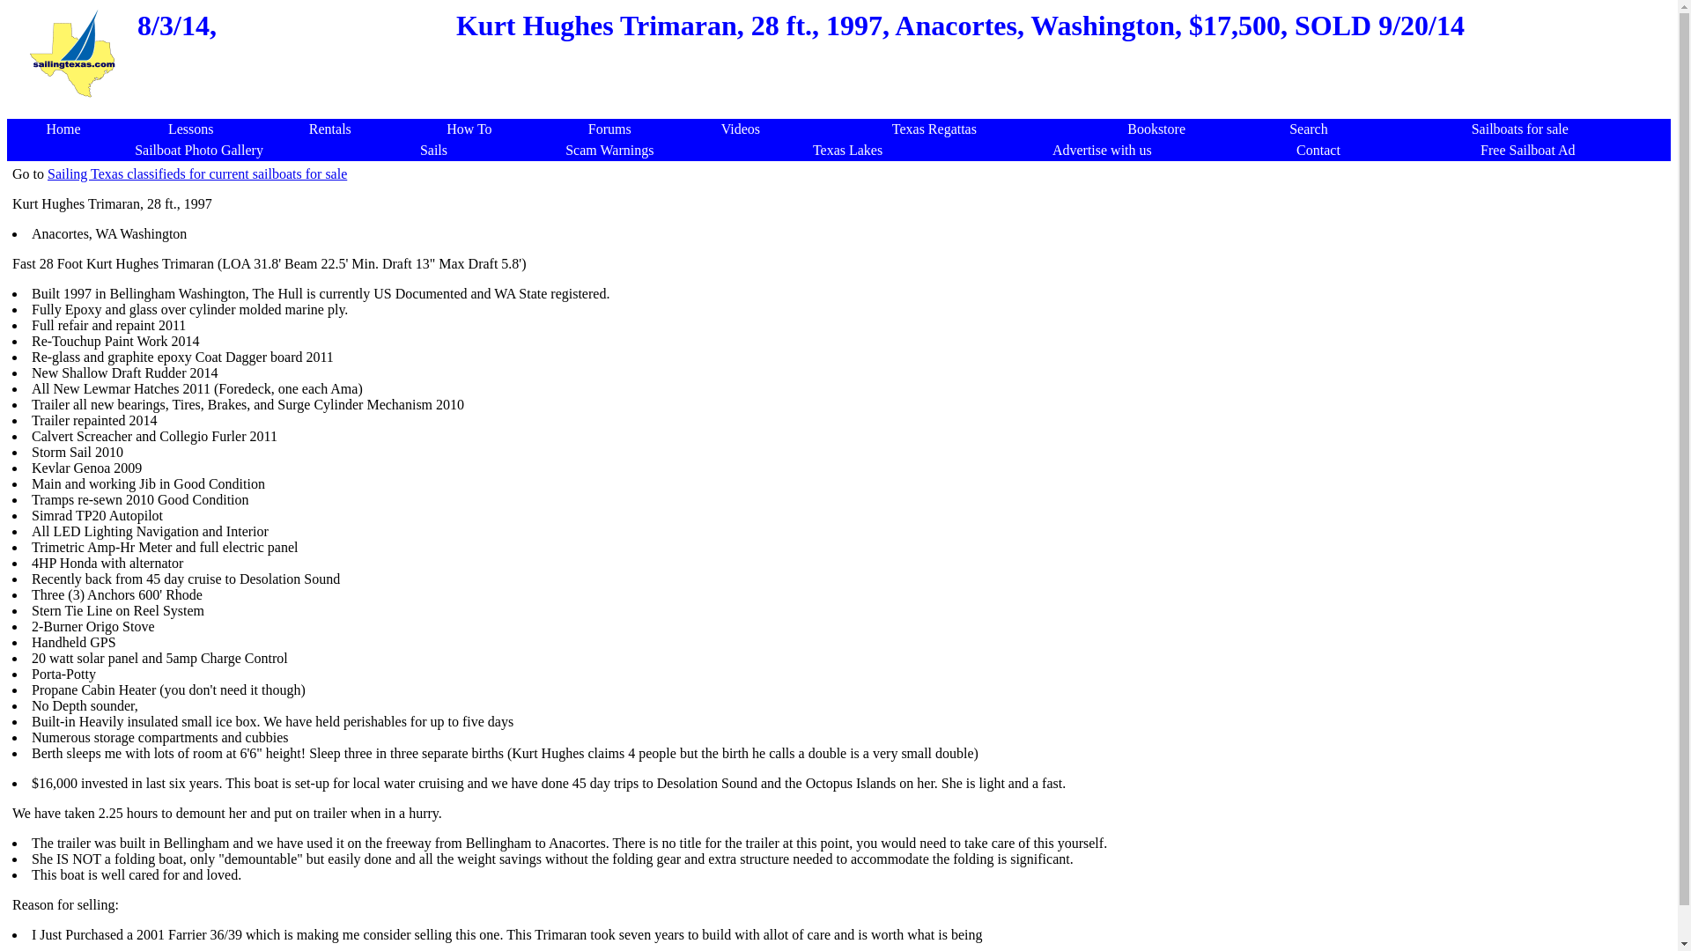 The image size is (1691, 951). I want to click on Bookstore, so click(1156, 129).